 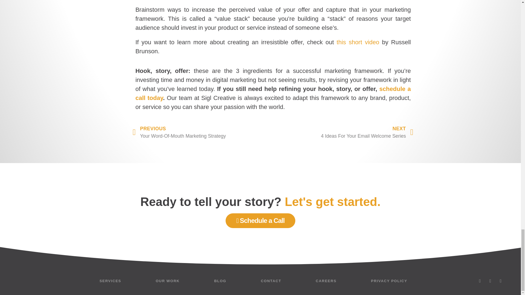 I want to click on PRIVACY POLICY, so click(x=326, y=281).